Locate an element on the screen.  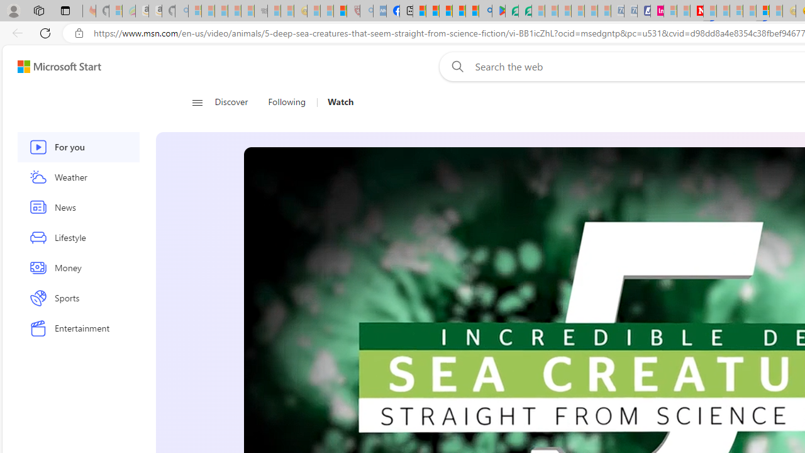
MSNBC - MSN is located at coordinates (419, 11).